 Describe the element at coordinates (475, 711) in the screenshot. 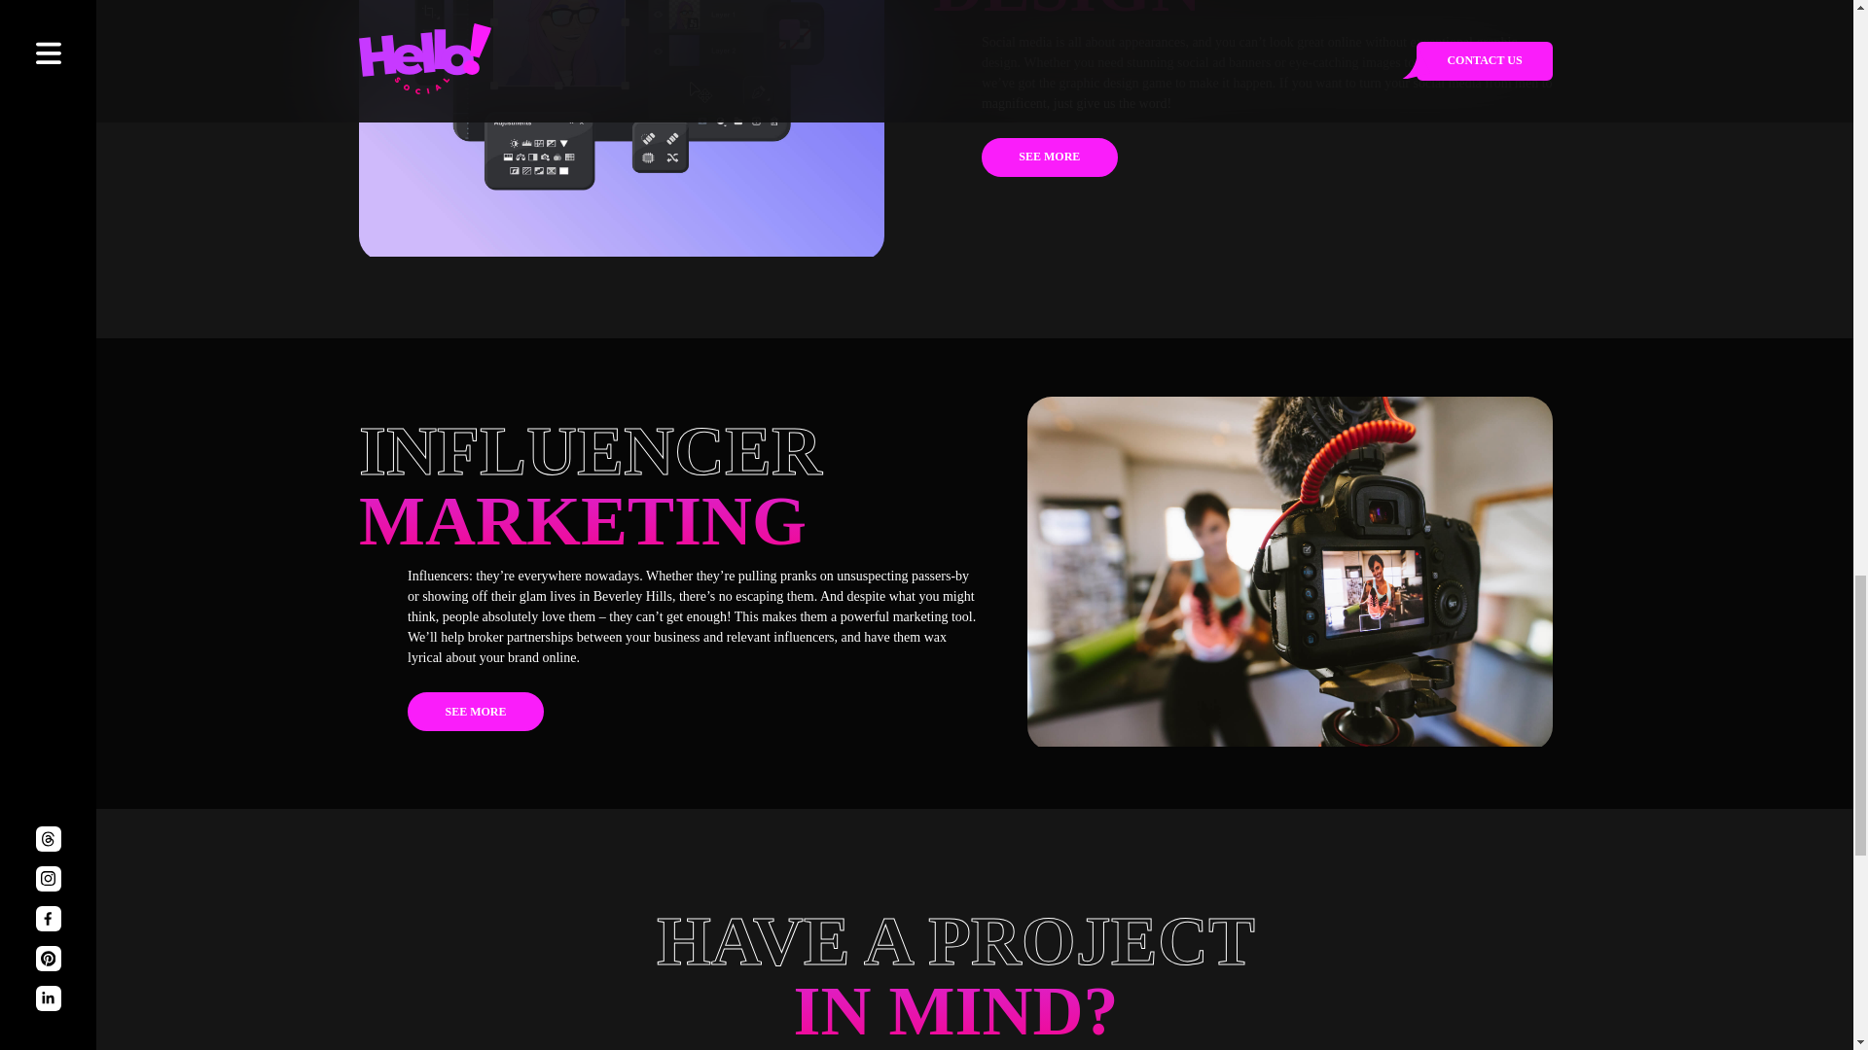

I see `SEE MORE` at that location.